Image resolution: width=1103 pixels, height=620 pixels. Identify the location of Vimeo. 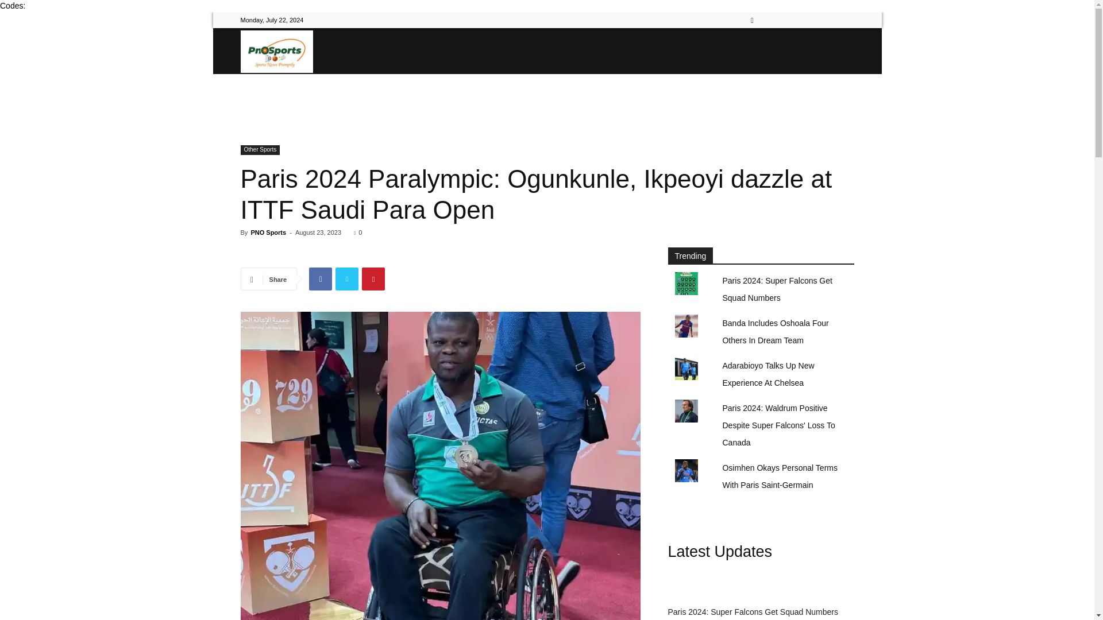
(807, 20).